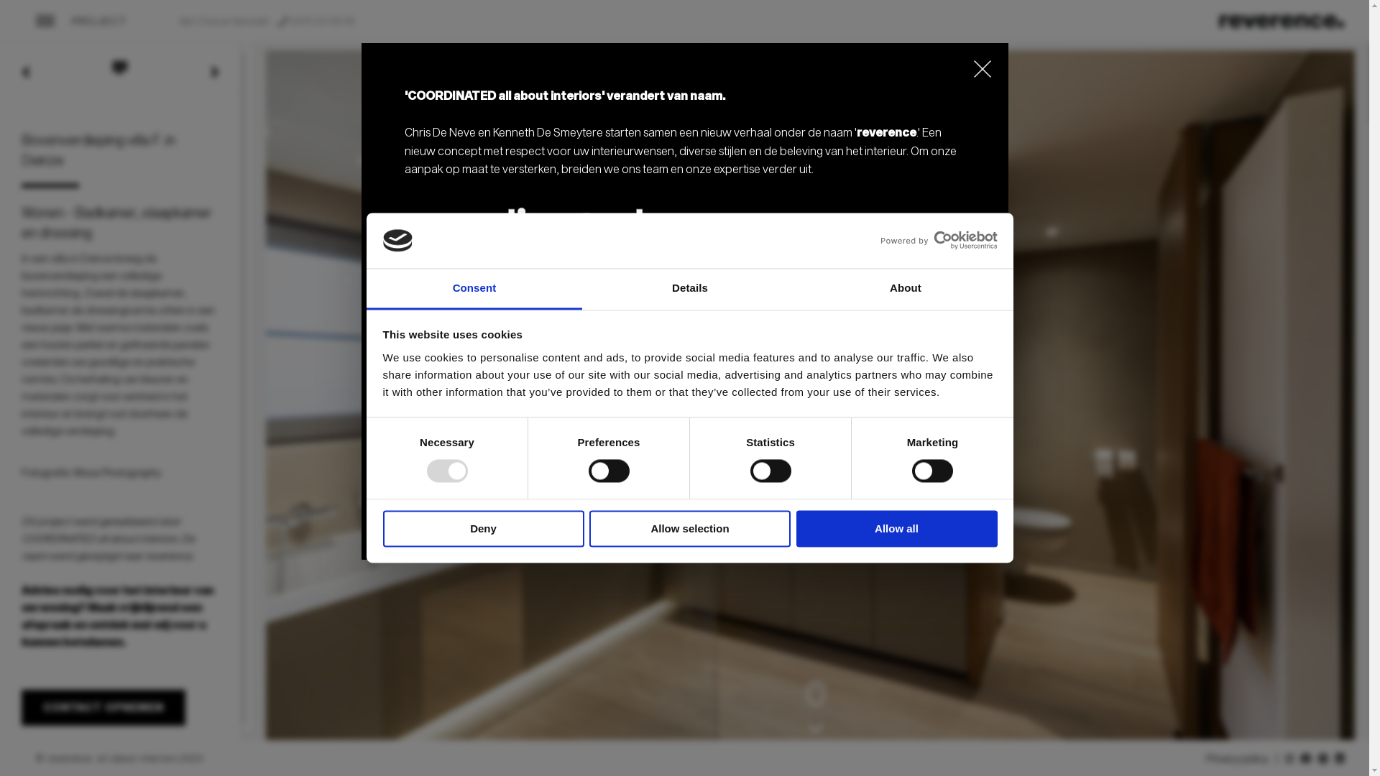 The image size is (1380, 776). I want to click on linkedin, so click(1289, 758).